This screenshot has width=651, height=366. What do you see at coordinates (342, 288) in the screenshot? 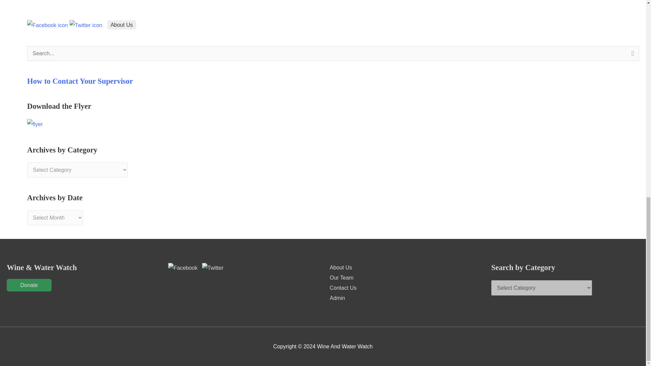
I see `Contact Us` at bounding box center [342, 288].